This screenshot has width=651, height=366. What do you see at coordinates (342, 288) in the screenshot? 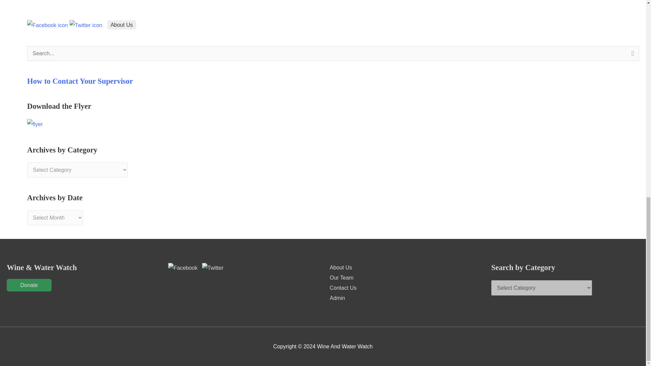
I see `Contact Us` at bounding box center [342, 288].